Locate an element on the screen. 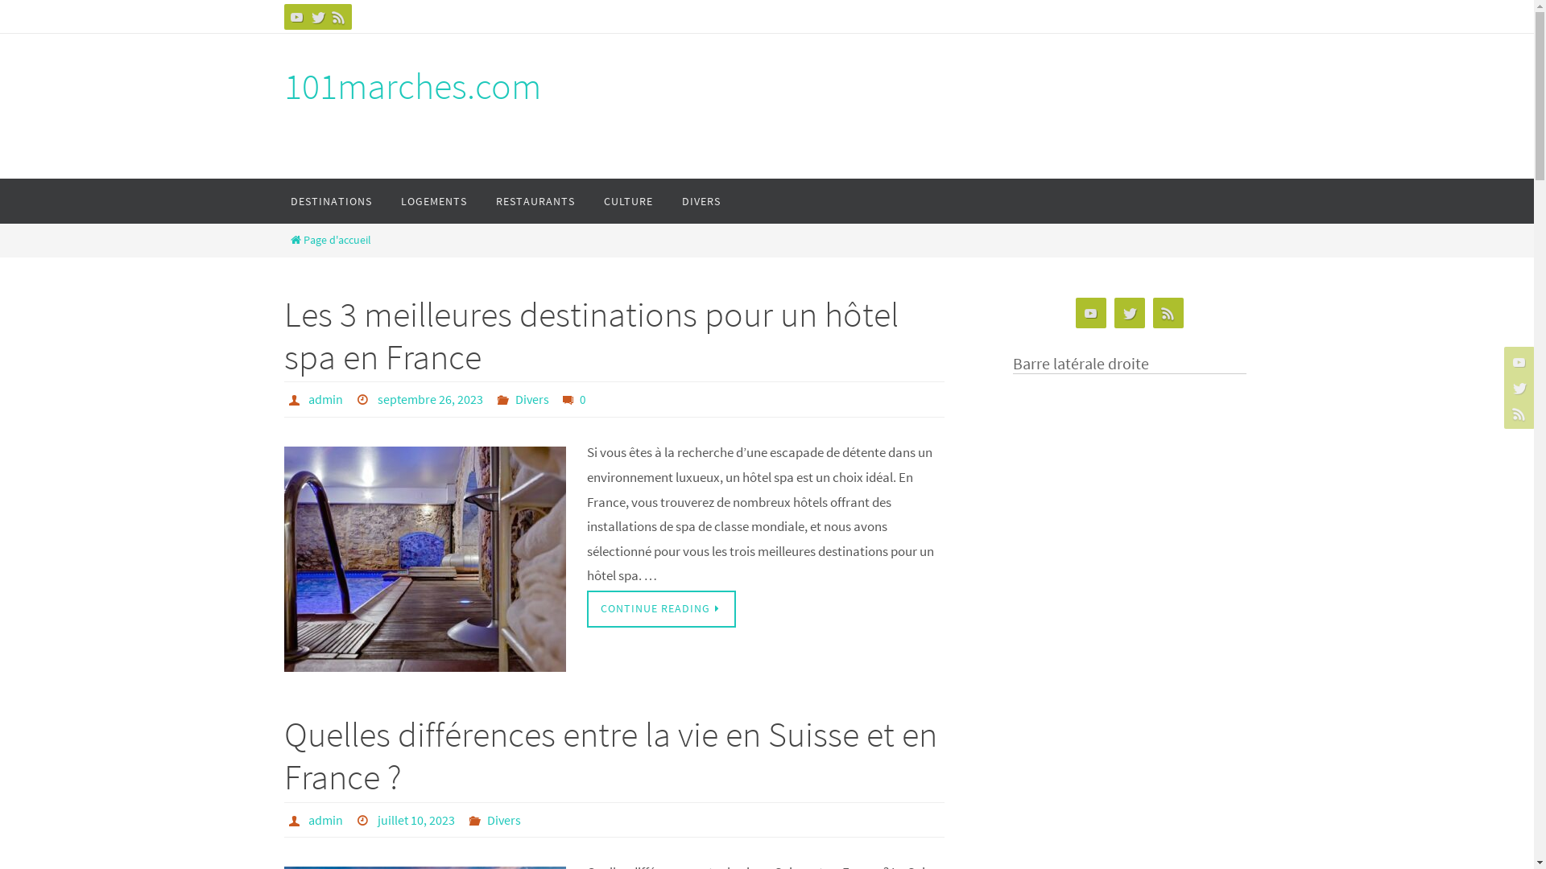  RSS is located at coordinates (1517, 414).